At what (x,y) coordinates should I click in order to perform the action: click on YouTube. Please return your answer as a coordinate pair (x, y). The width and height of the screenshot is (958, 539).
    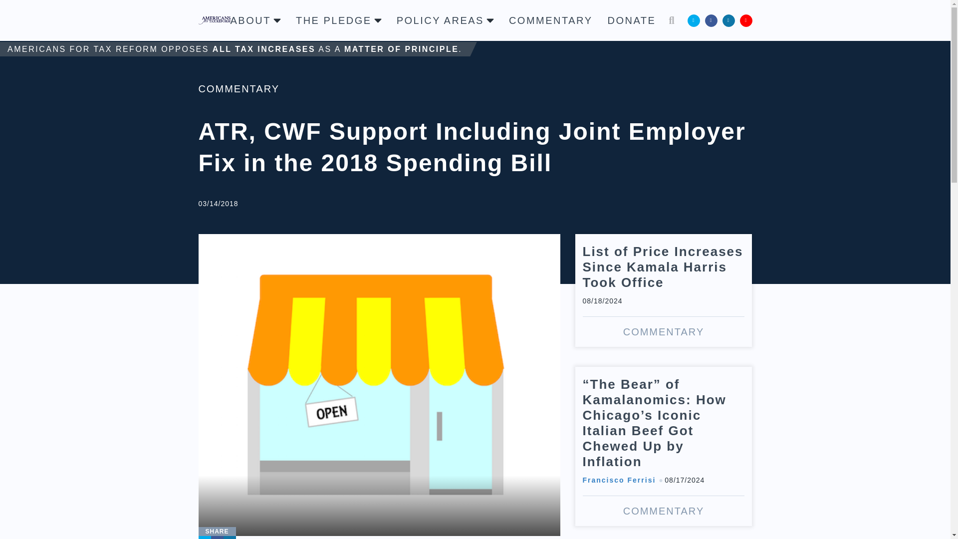
    Looking at the image, I should click on (745, 20).